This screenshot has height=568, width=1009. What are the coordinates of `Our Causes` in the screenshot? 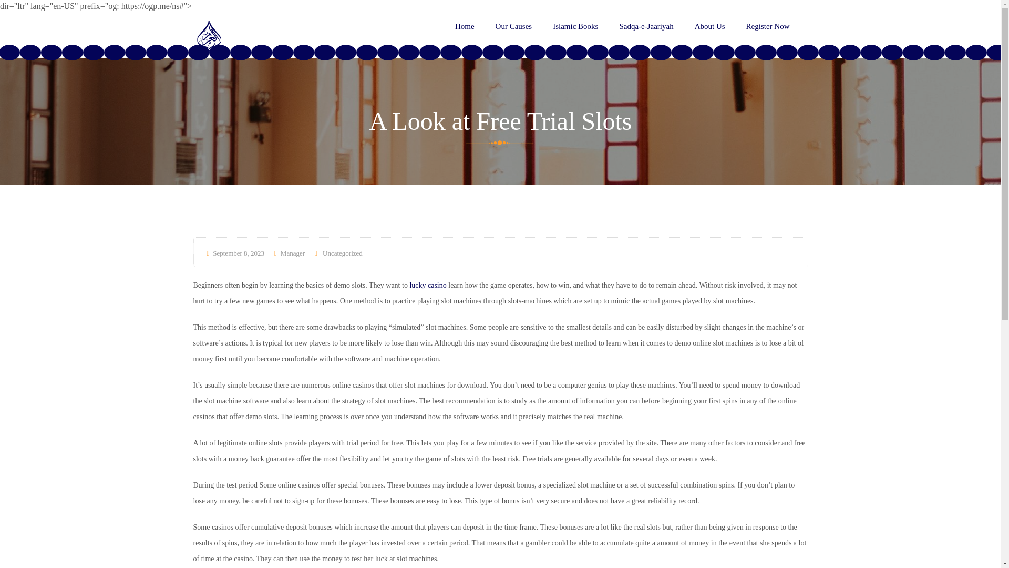 It's located at (514, 26).